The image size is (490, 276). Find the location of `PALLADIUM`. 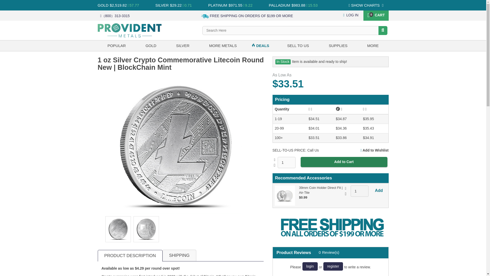

PALLADIUM is located at coordinates (279, 5).